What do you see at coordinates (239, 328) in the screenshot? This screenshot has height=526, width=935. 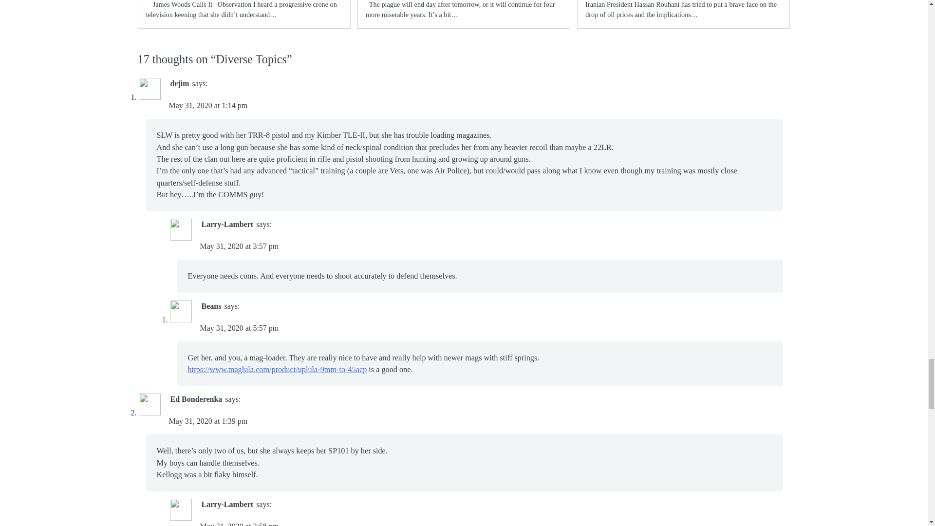 I see `May 31, 2020 at 5:57 pm` at bounding box center [239, 328].